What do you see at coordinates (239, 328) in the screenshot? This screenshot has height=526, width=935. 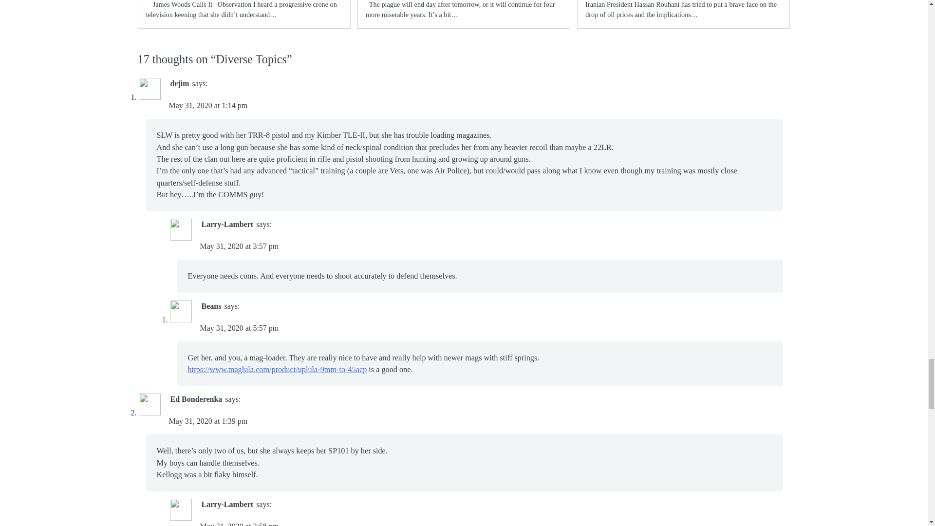 I see `May 31, 2020 at 5:57 pm` at bounding box center [239, 328].